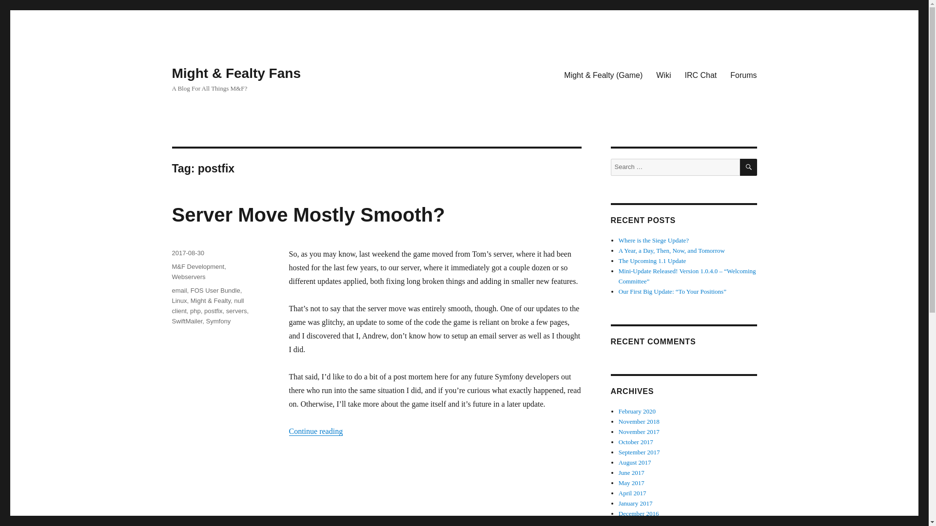 The height and width of the screenshot is (526, 936). What do you see at coordinates (215, 290) in the screenshot?
I see `FOS User Bundle` at bounding box center [215, 290].